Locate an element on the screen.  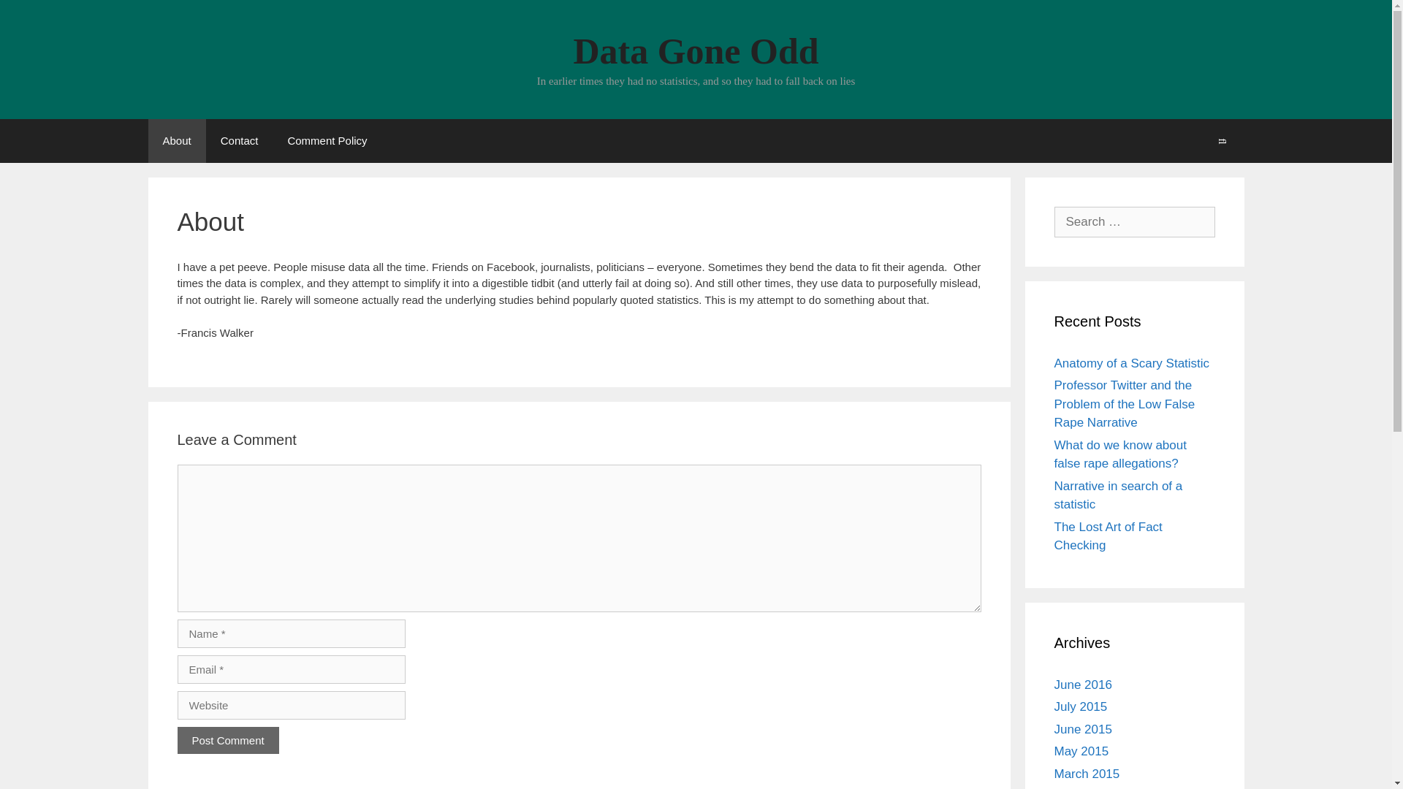
July 2015 is located at coordinates (1080, 706).